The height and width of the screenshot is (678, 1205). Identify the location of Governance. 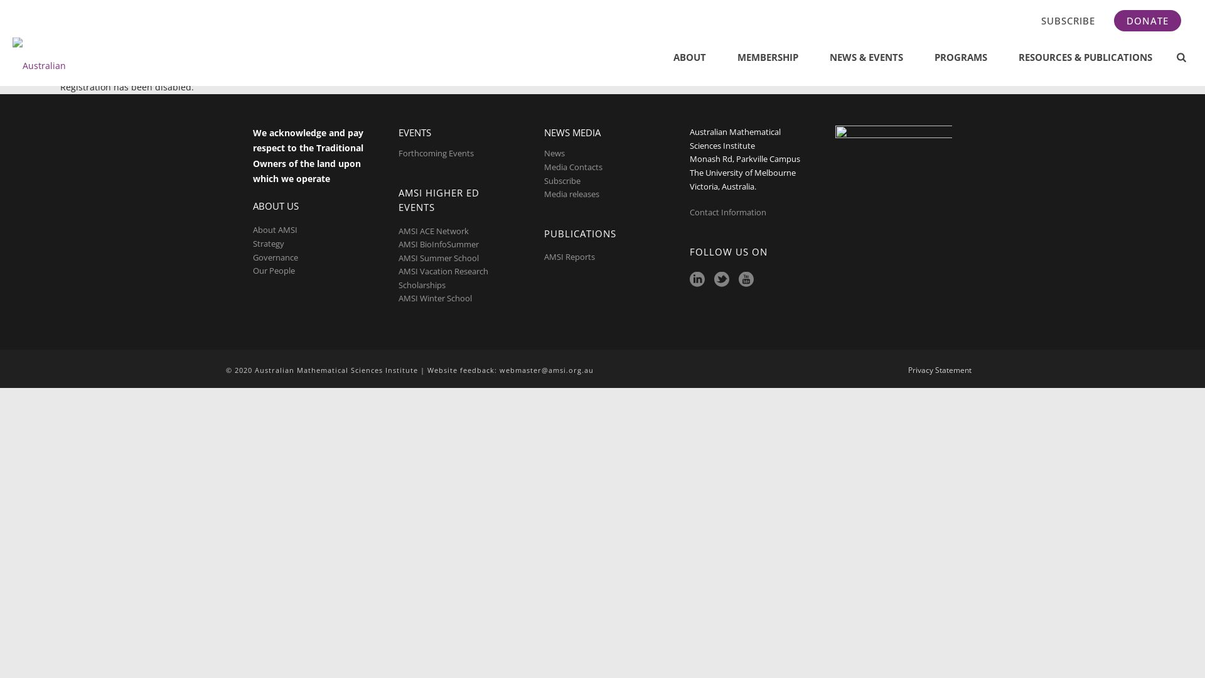
(276, 257).